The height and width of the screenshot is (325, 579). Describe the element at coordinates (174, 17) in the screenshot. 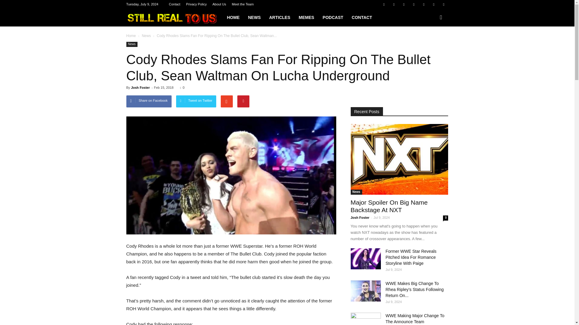

I see `StillRealToUs.com` at that location.